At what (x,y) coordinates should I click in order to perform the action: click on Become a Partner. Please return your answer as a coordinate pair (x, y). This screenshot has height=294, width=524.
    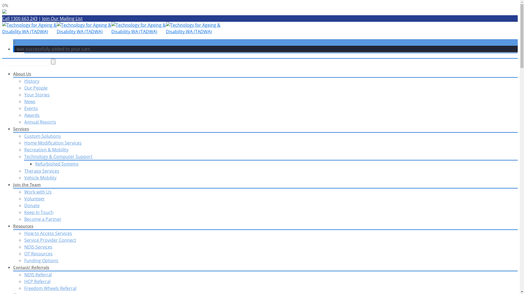
    Looking at the image, I should click on (43, 219).